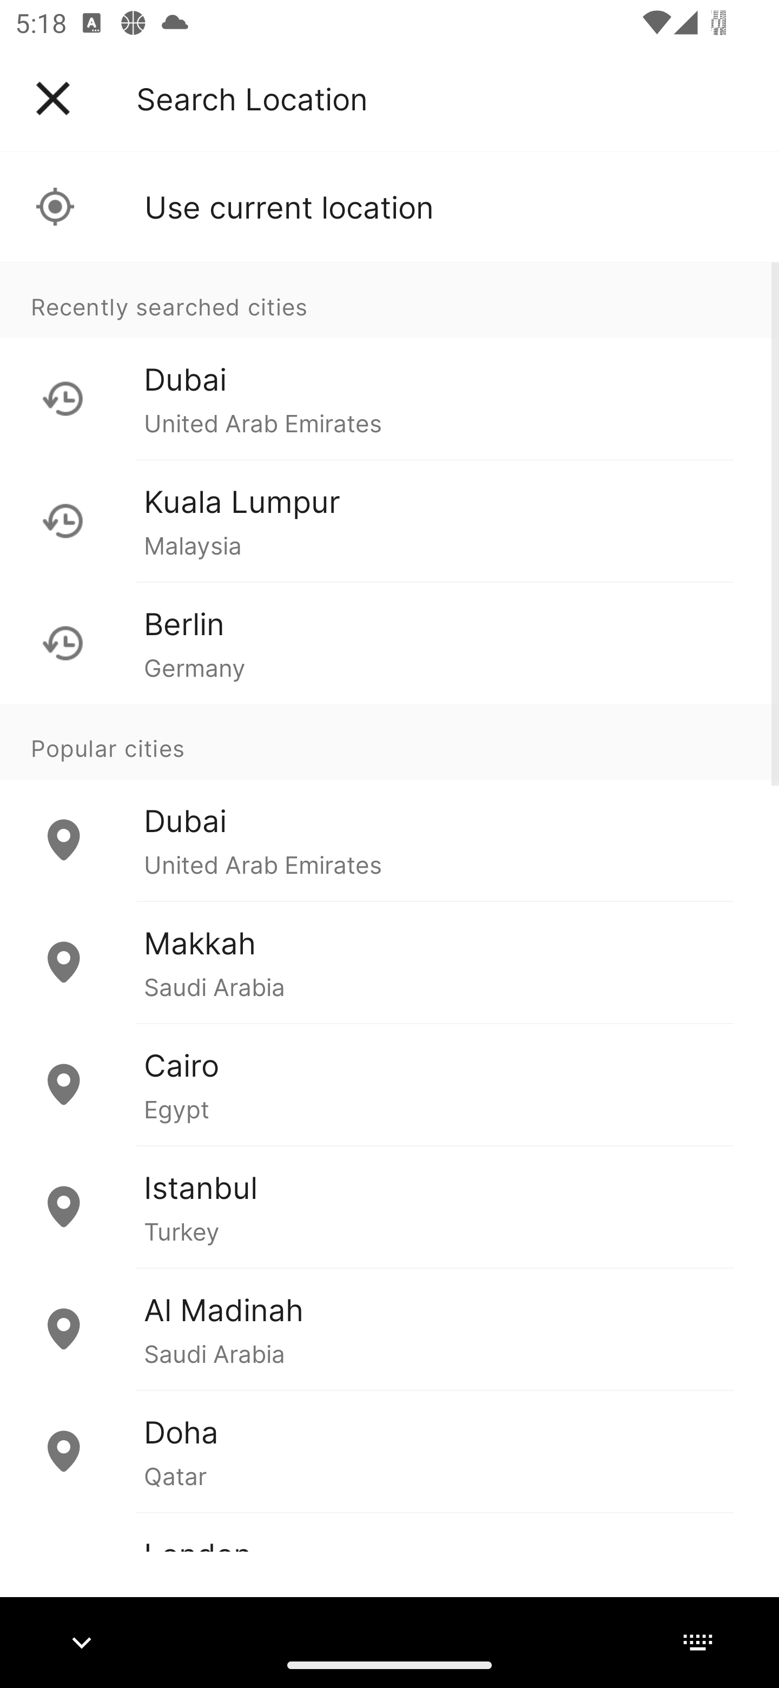  What do you see at coordinates (389, 962) in the screenshot?
I see `Makkah Saudi Arabia` at bounding box center [389, 962].